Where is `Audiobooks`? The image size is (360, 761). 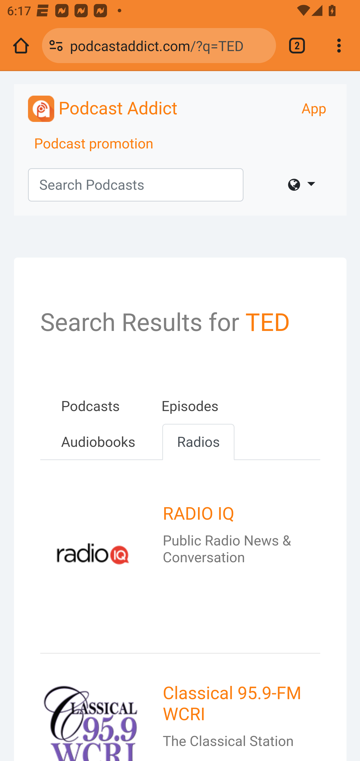 Audiobooks is located at coordinates (98, 442).